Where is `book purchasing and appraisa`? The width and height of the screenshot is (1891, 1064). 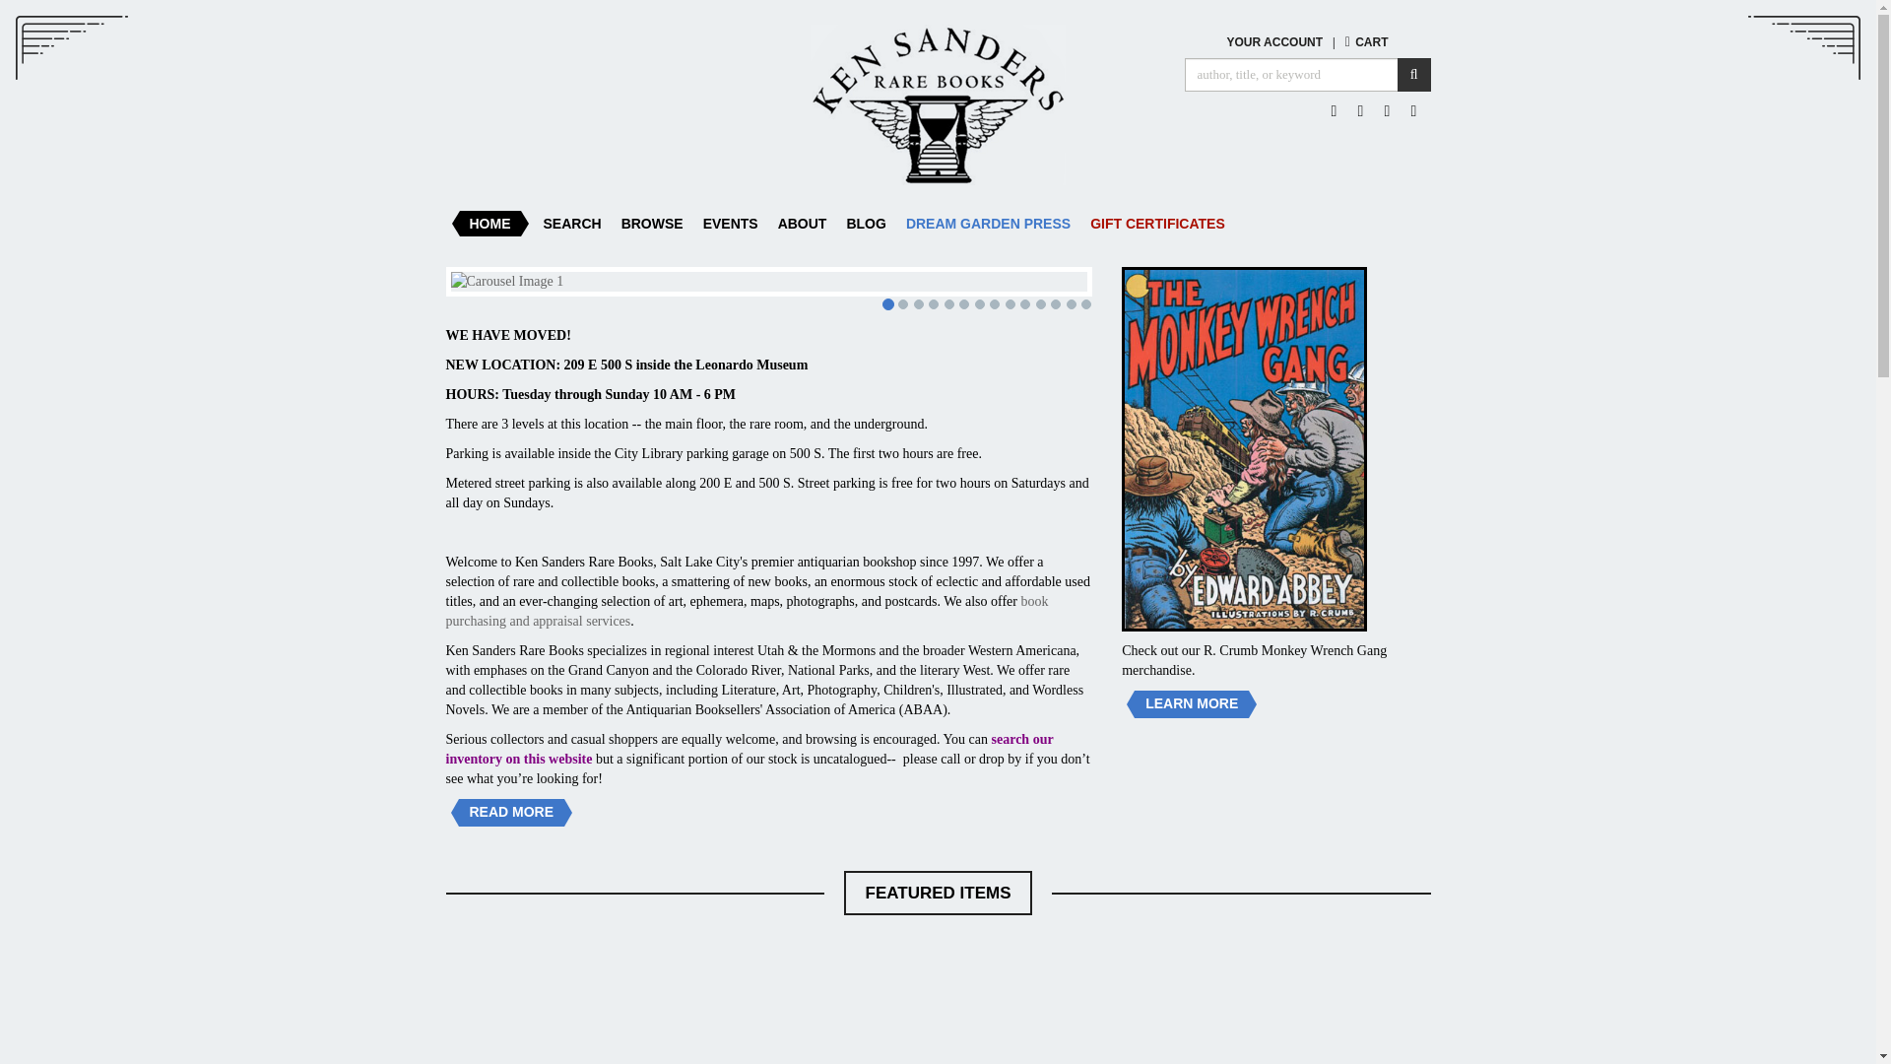 book purchasing and appraisa is located at coordinates (746, 611).